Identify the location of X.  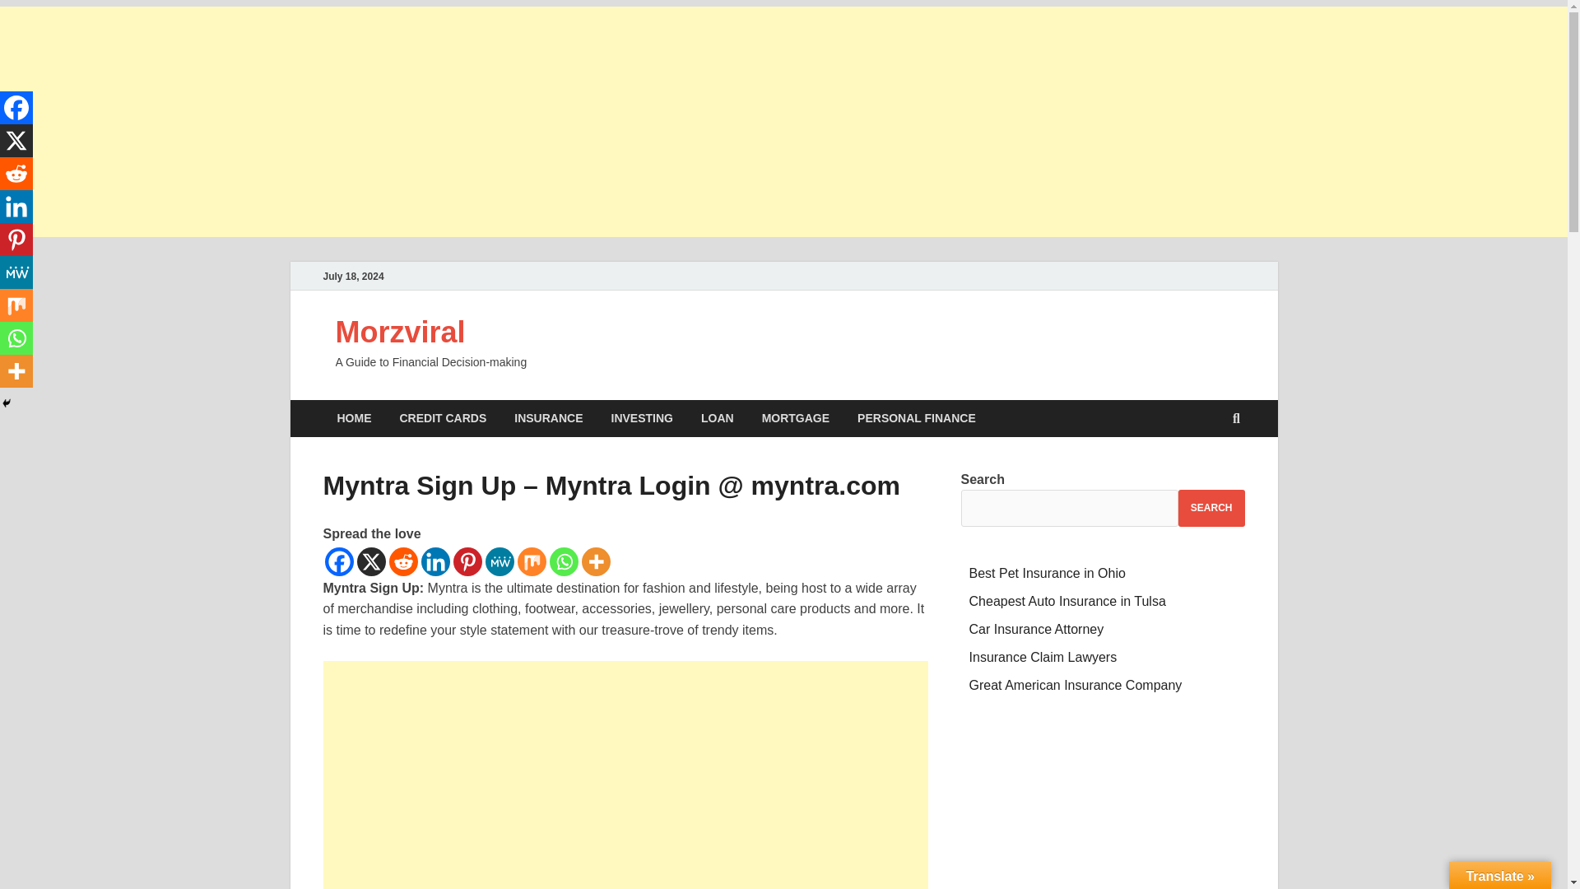
(370, 561).